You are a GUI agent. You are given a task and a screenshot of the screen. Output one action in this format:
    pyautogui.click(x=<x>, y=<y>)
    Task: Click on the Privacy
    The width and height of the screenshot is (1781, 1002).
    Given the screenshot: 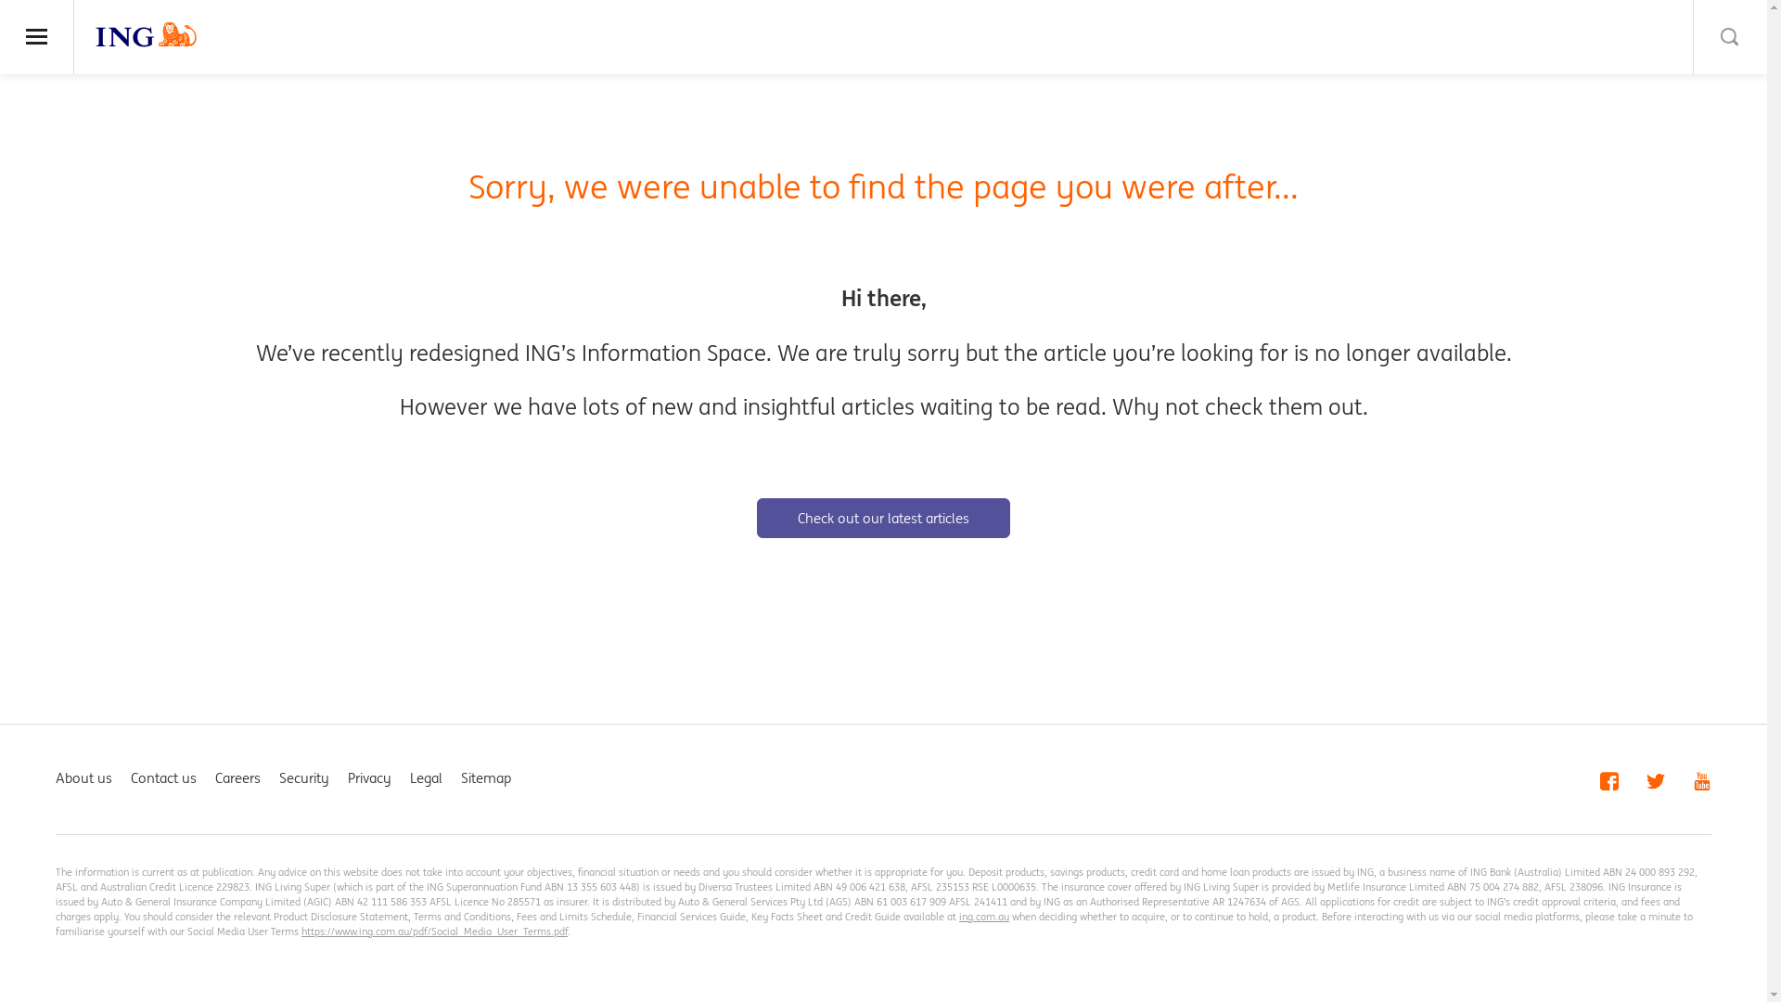 What is the action you would take?
    pyautogui.click(x=369, y=777)
    